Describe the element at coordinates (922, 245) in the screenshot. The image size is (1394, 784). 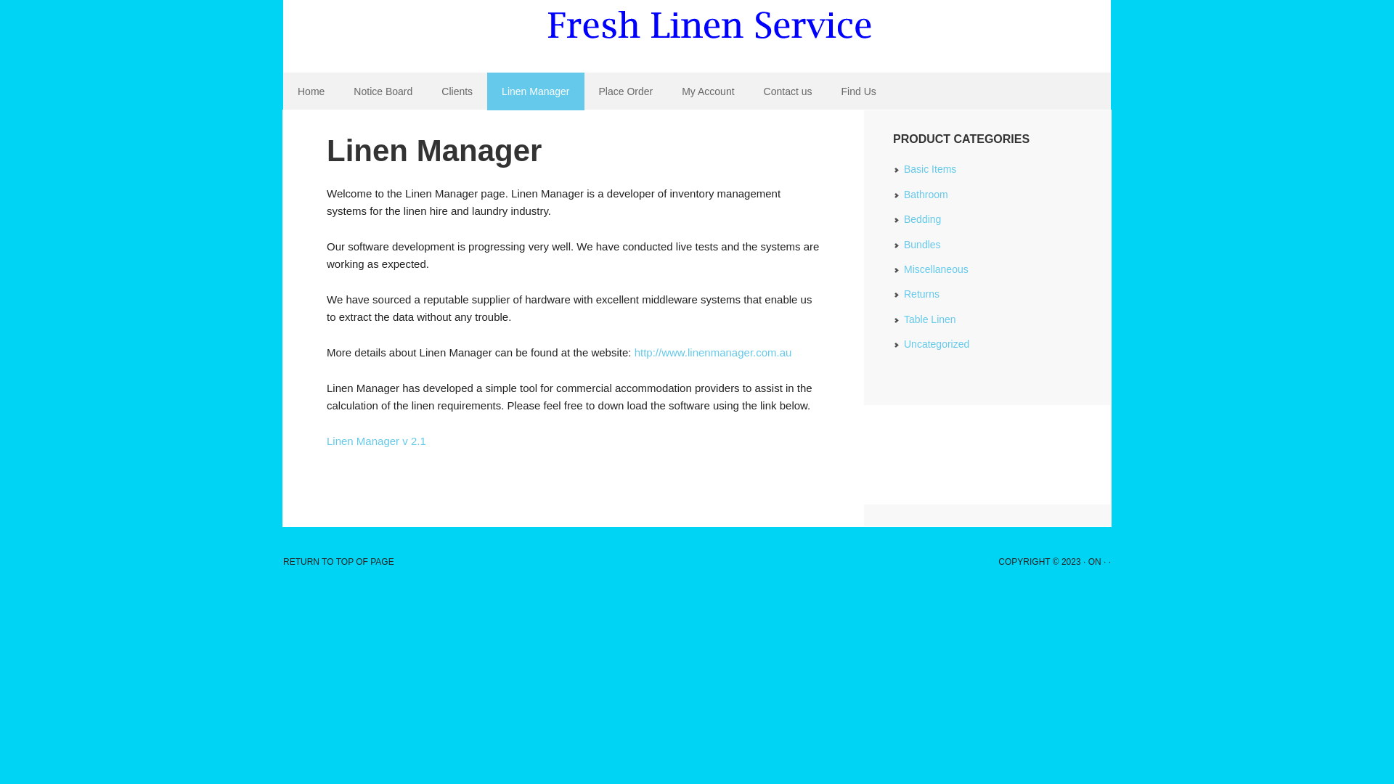
I see `Bundles` at that location.